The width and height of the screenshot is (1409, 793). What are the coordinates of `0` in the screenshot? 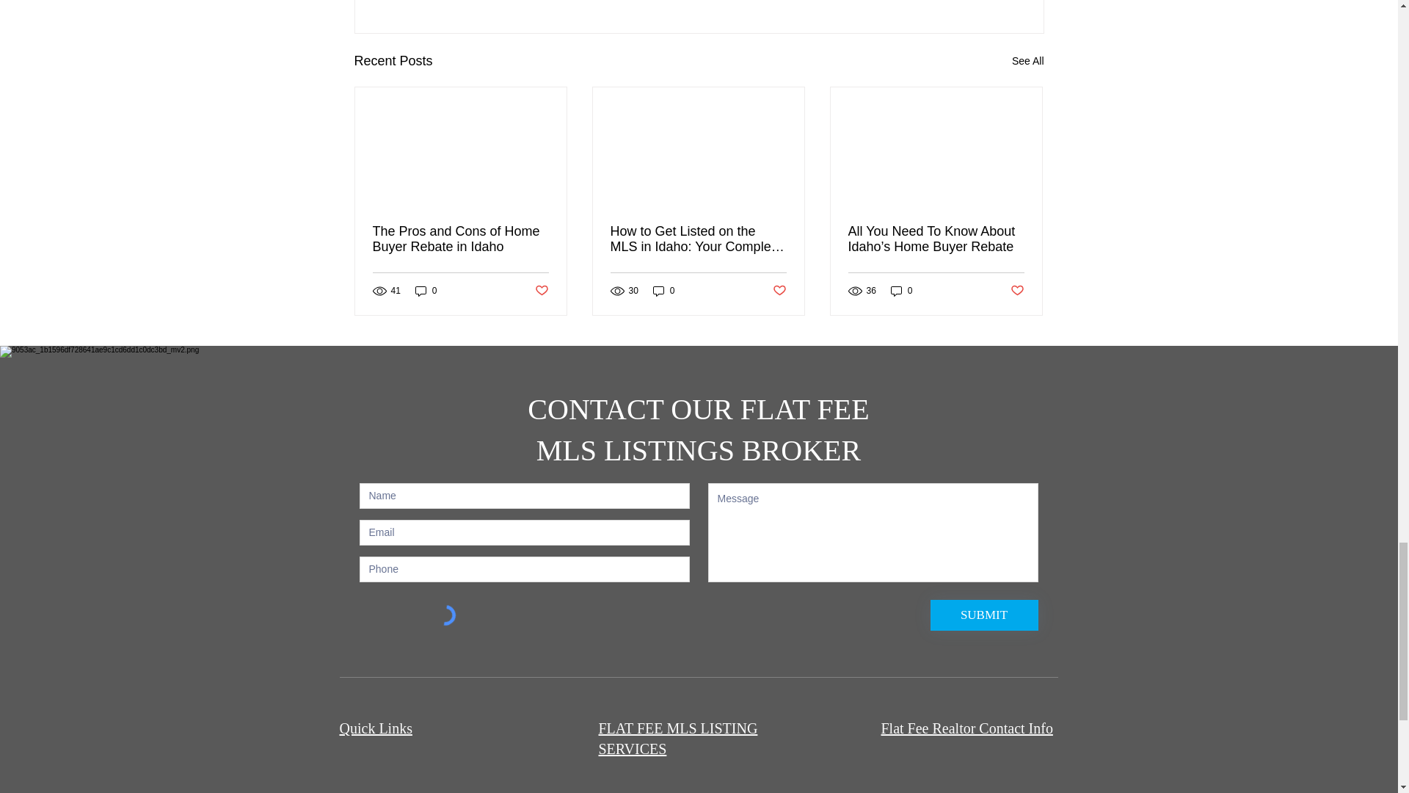 It's located at (663, 291).